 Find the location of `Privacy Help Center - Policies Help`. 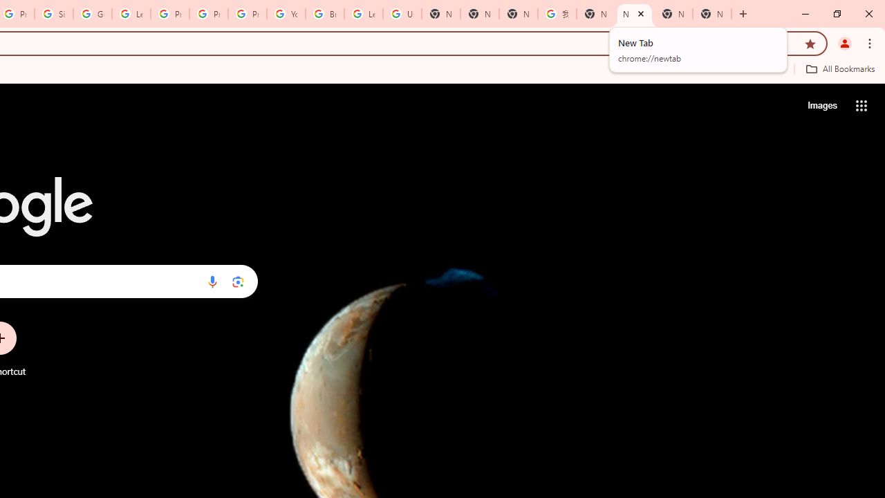

Privacy Help Center - Policies Help is located at coordinates (169, 14).